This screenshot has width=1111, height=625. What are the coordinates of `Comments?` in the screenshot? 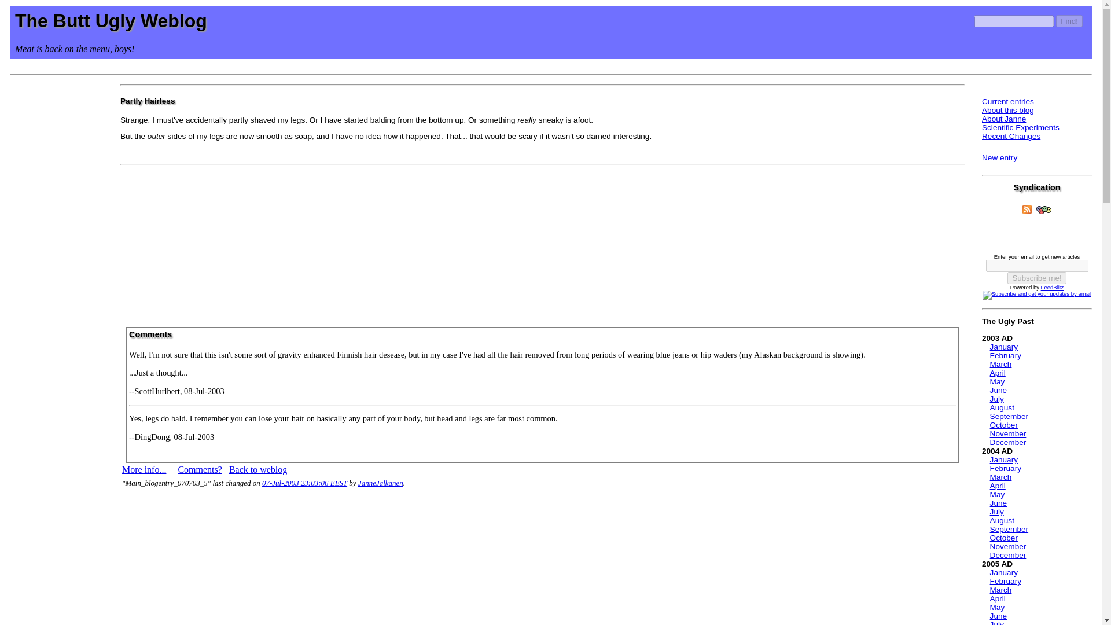 It's located at (199, 469).